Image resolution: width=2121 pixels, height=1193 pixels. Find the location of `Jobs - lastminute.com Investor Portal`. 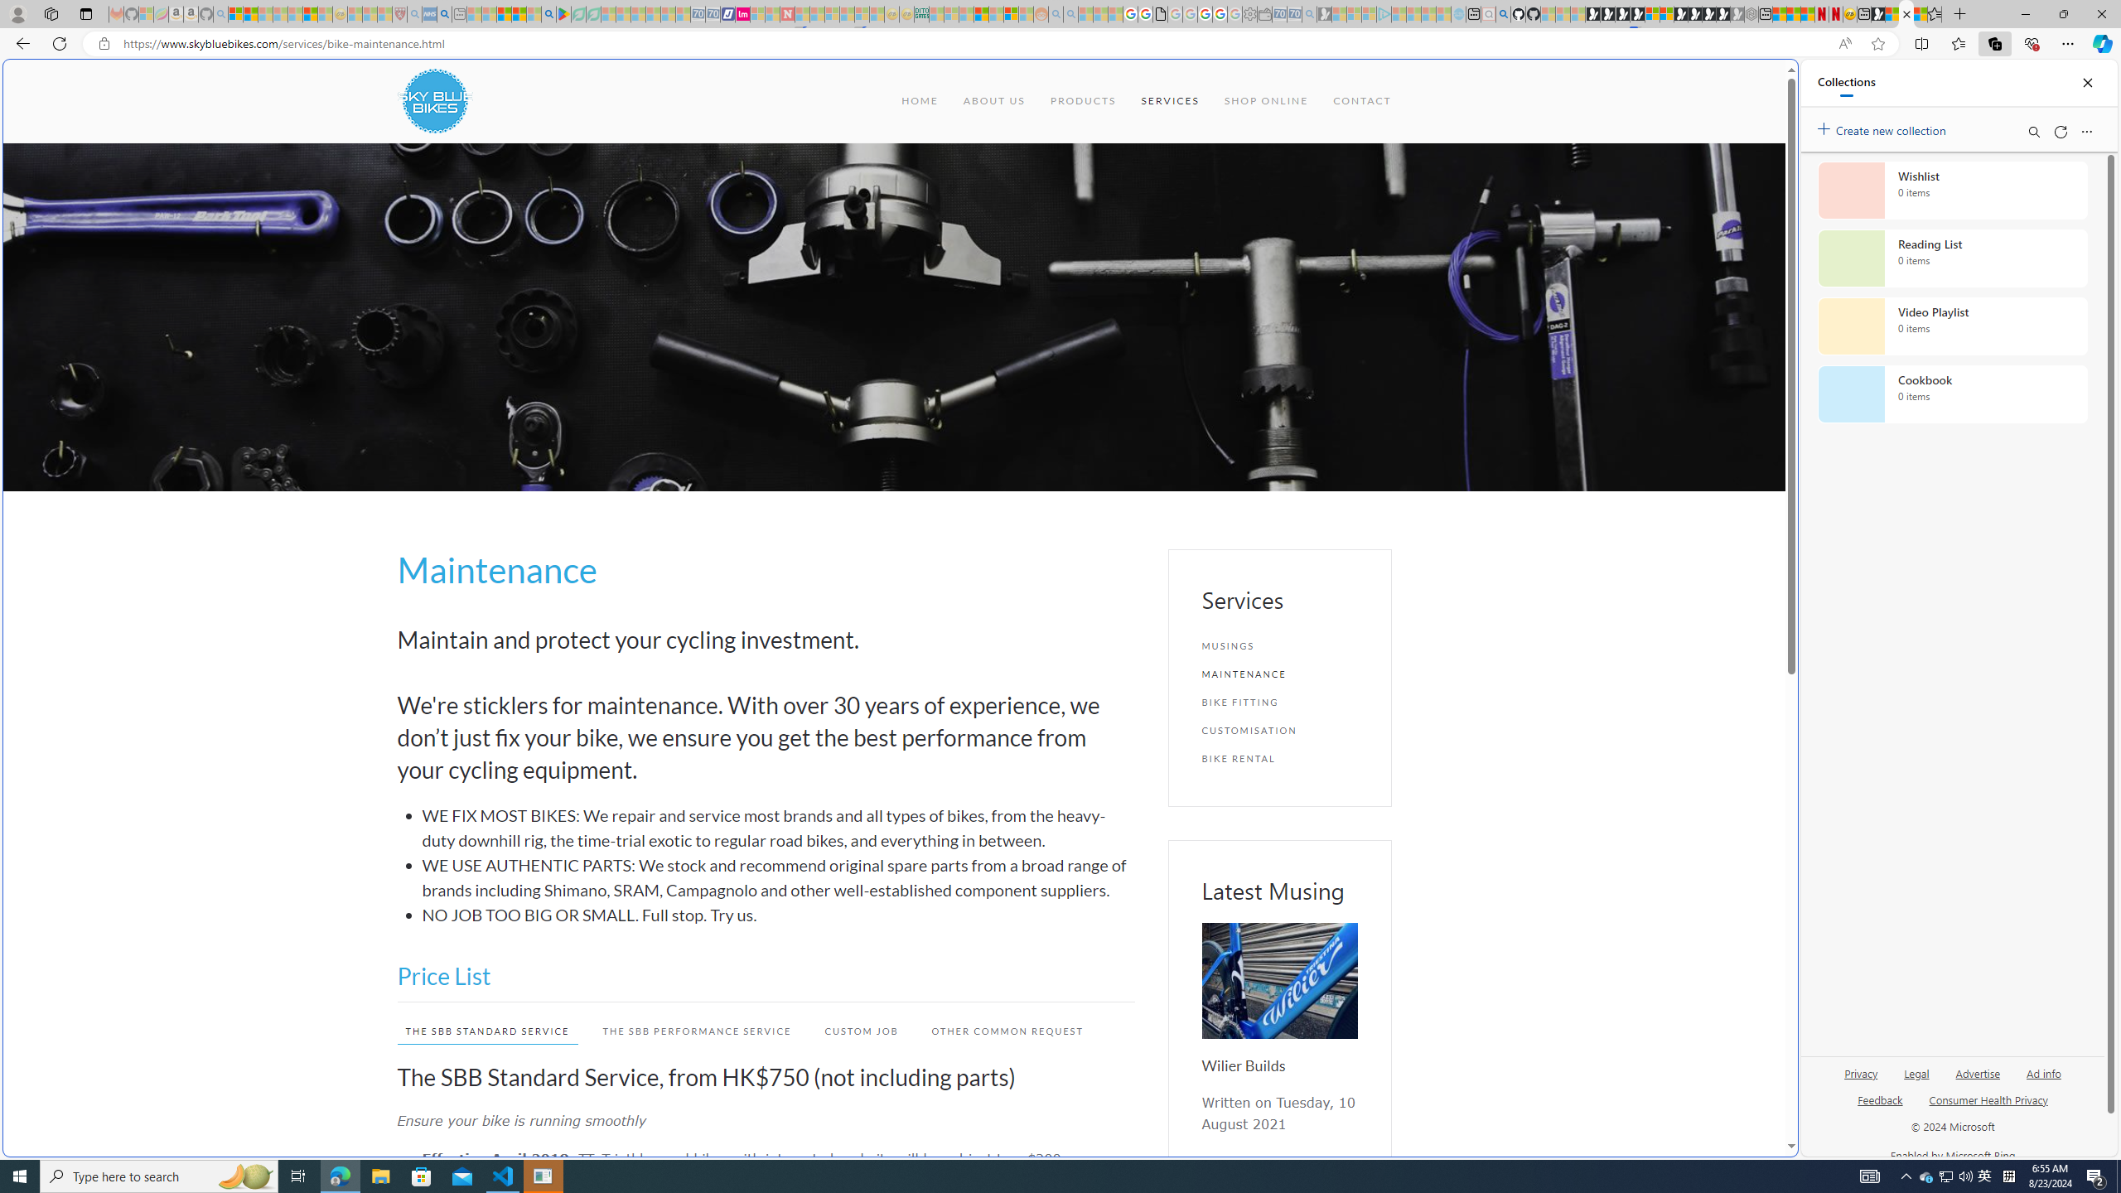

Jobs - lastminute.com Investor Portal is located at coordinates (742, 14).